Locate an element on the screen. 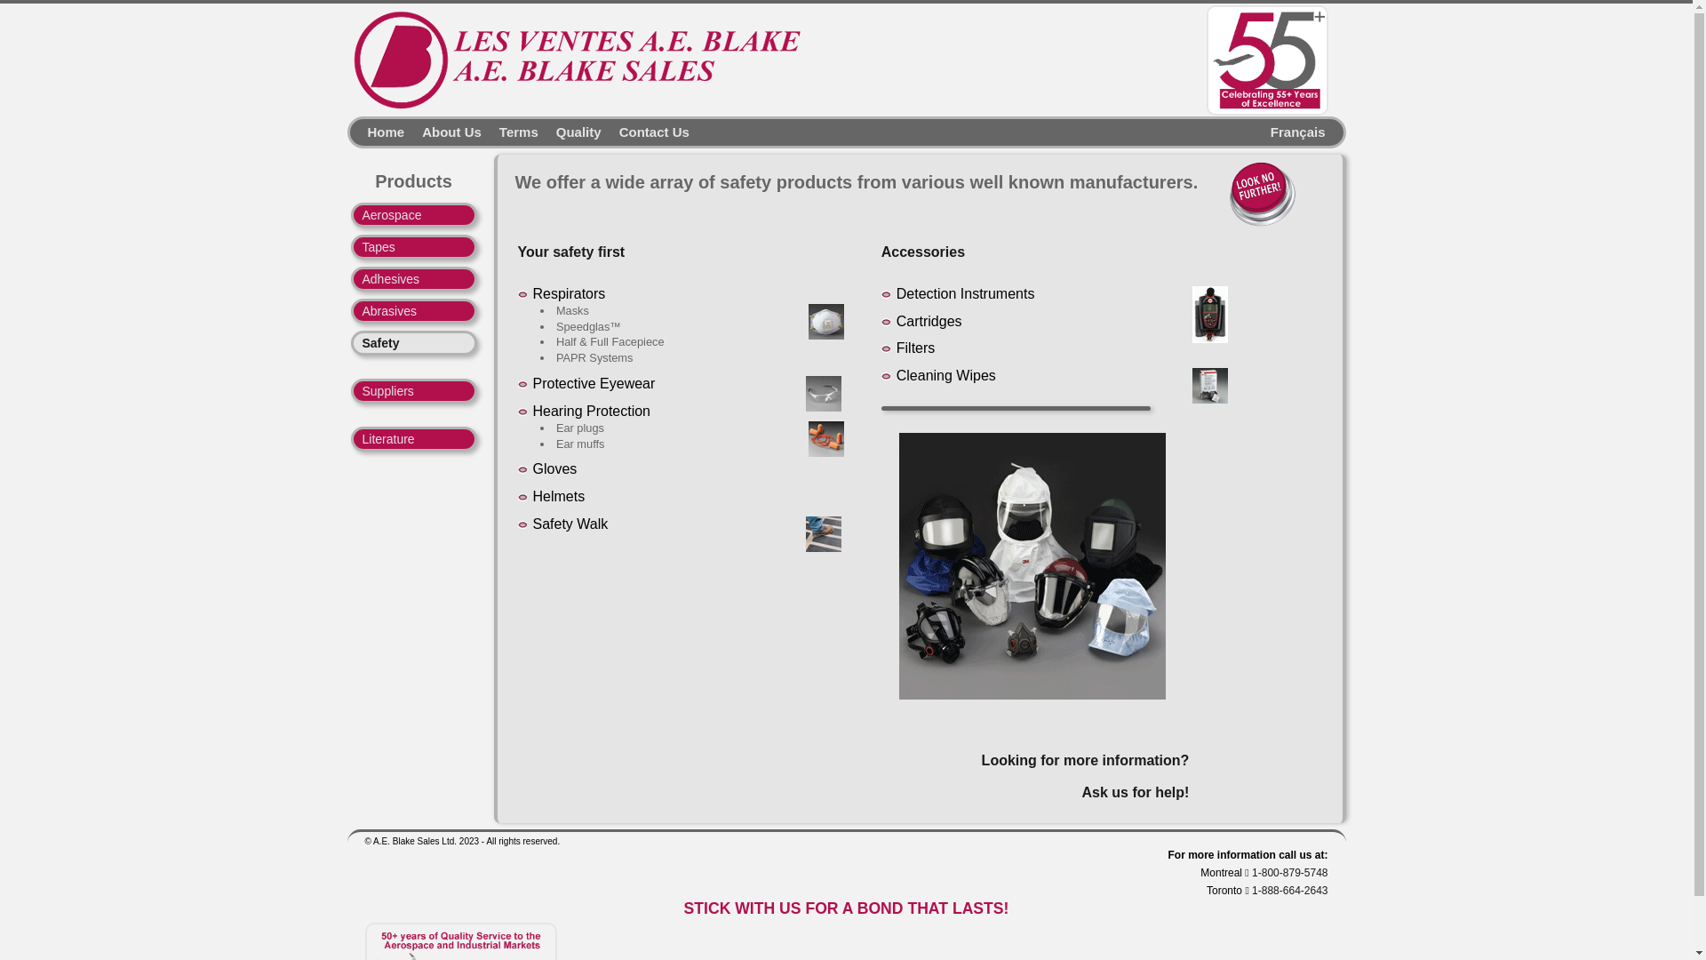 This screenshot has width=1706, height=960. Contact Us is located at coordinates (645, 130).